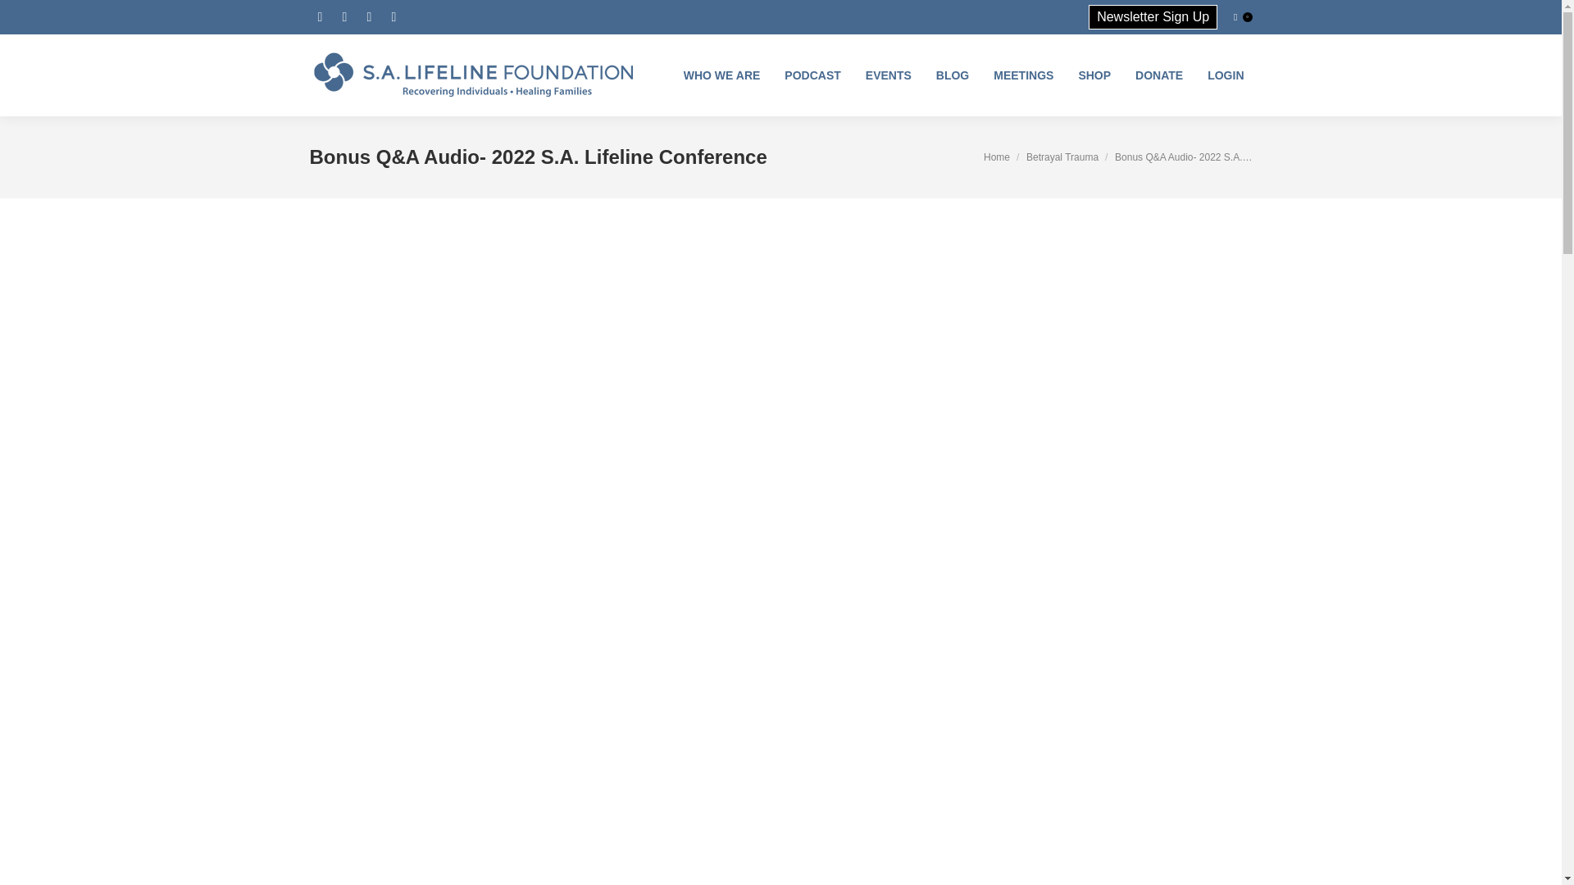  What do you see at coordinates (344, 16) in the screenshot?
I see `Instagram page opens in new window` at bounding box center [344, 16].